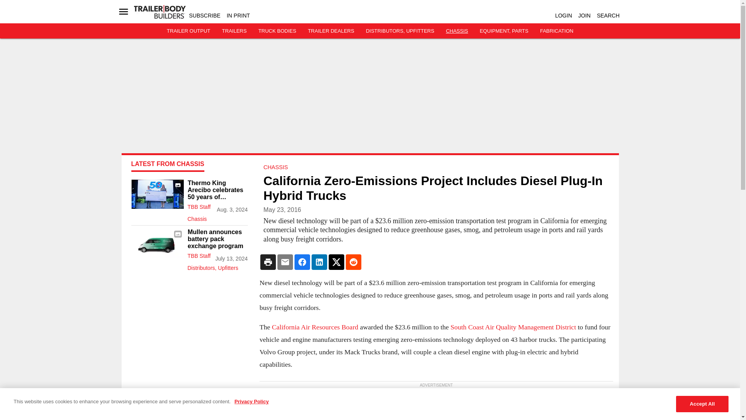  Describe the element at coordinates (217, 217) in the screenshot. I see `Chassis` at that location.